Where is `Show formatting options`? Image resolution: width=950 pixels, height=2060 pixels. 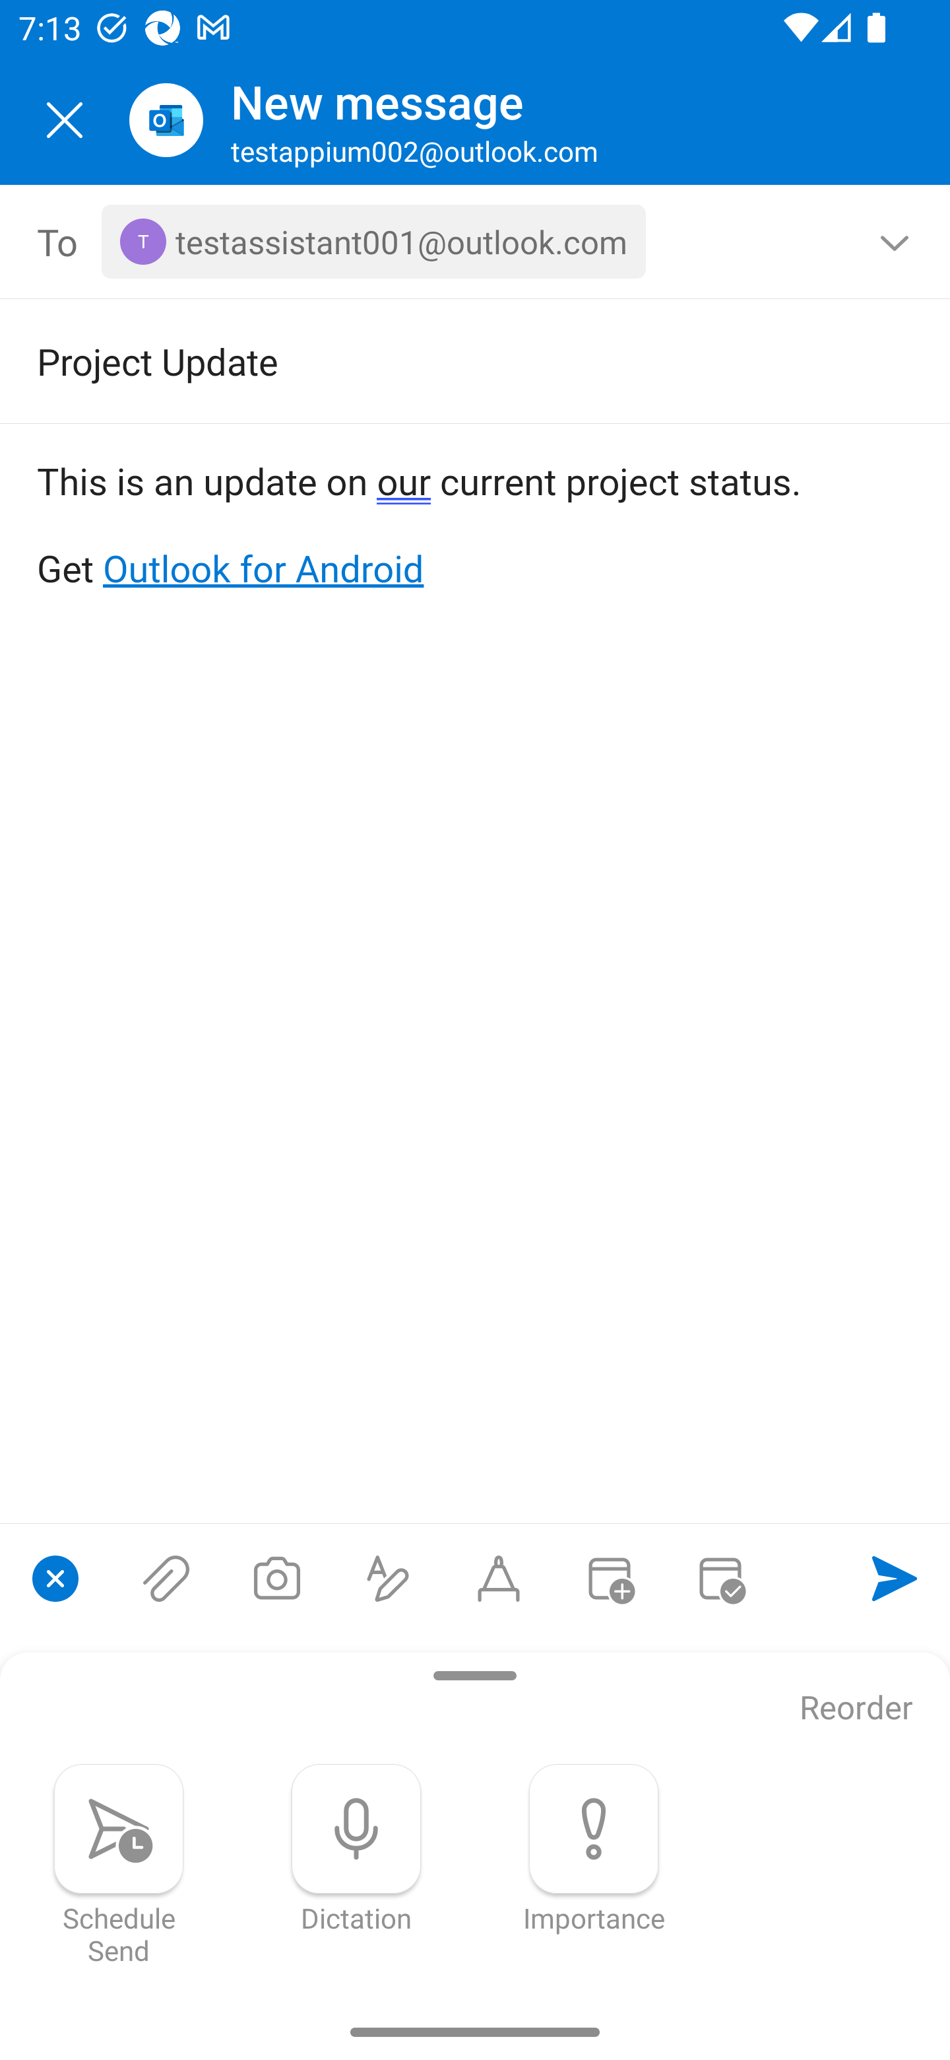
Show formatting options is located at coordinates (388, 1578).